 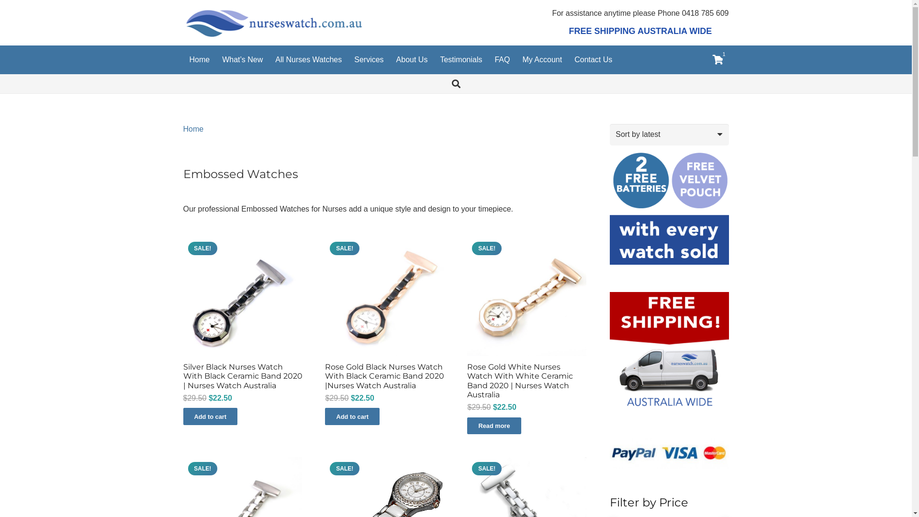 I want to click on Add to cart, so click(x=210, y=416).